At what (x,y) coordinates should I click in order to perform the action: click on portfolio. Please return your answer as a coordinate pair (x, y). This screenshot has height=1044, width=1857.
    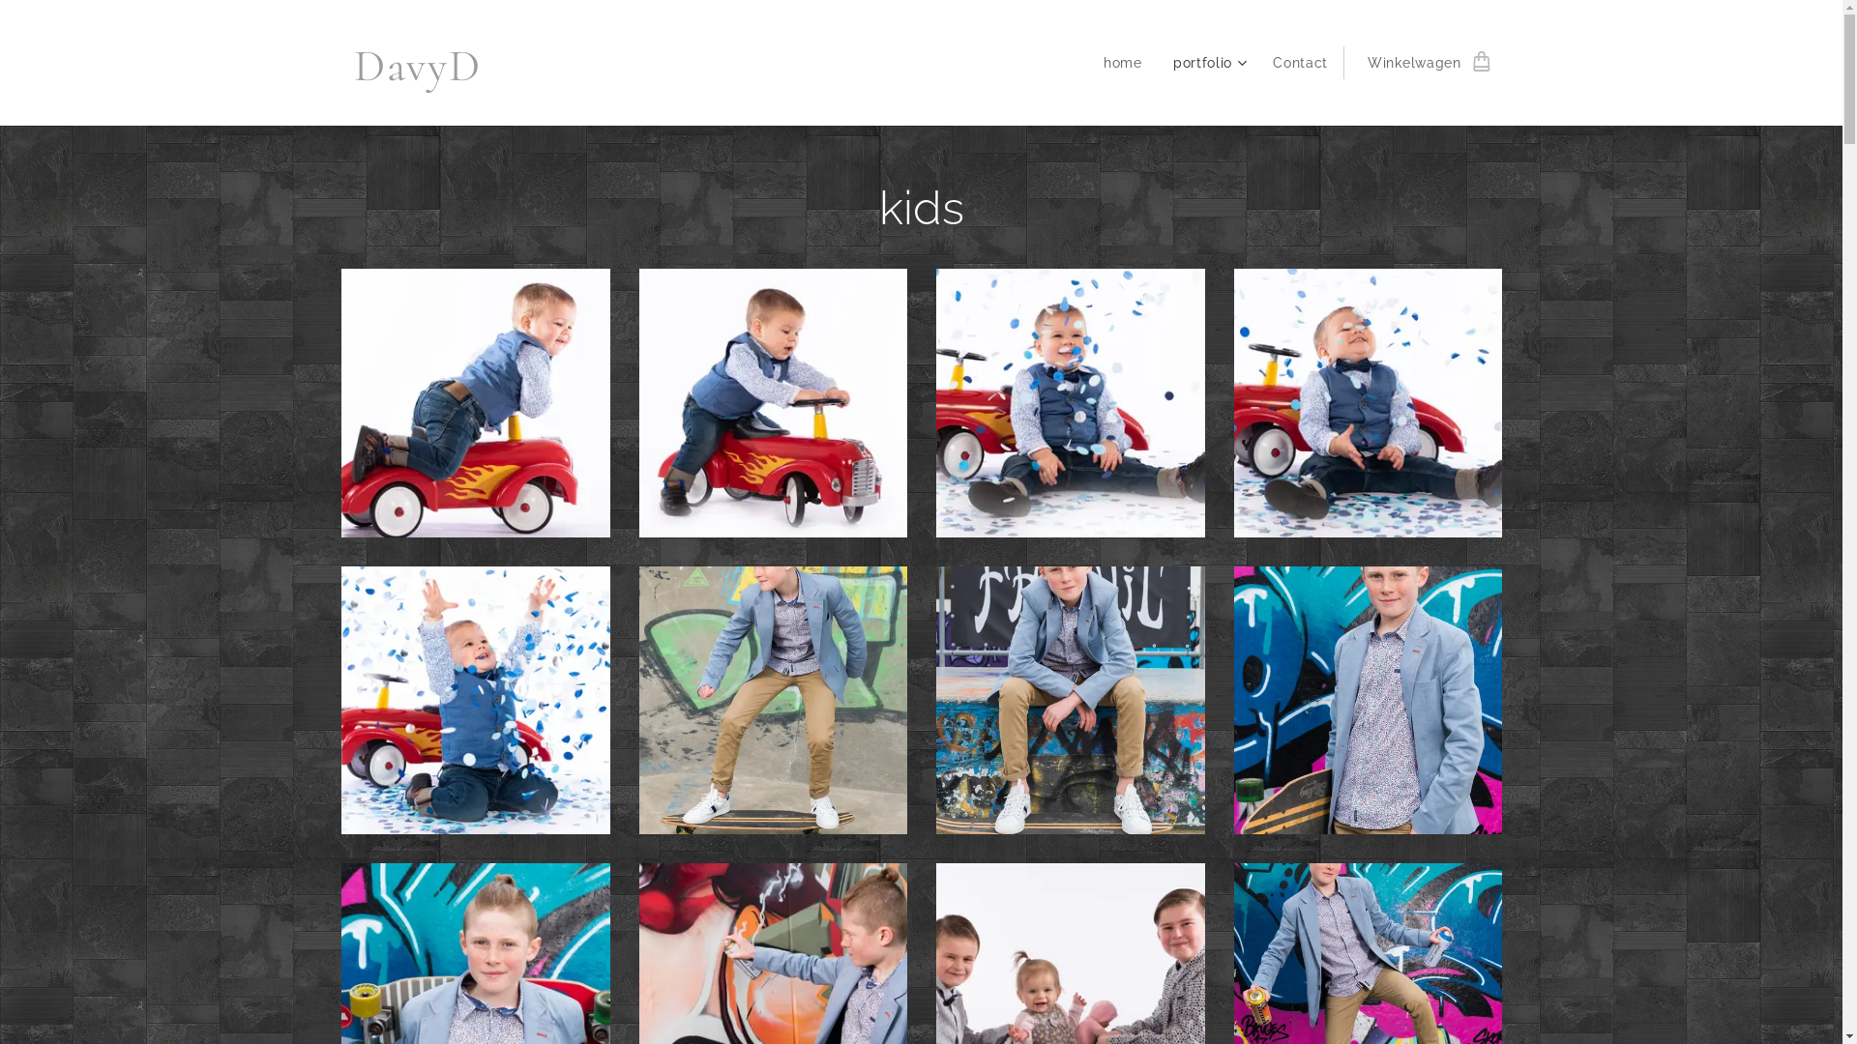
    Looking at the image, I should click on (1207, 63).